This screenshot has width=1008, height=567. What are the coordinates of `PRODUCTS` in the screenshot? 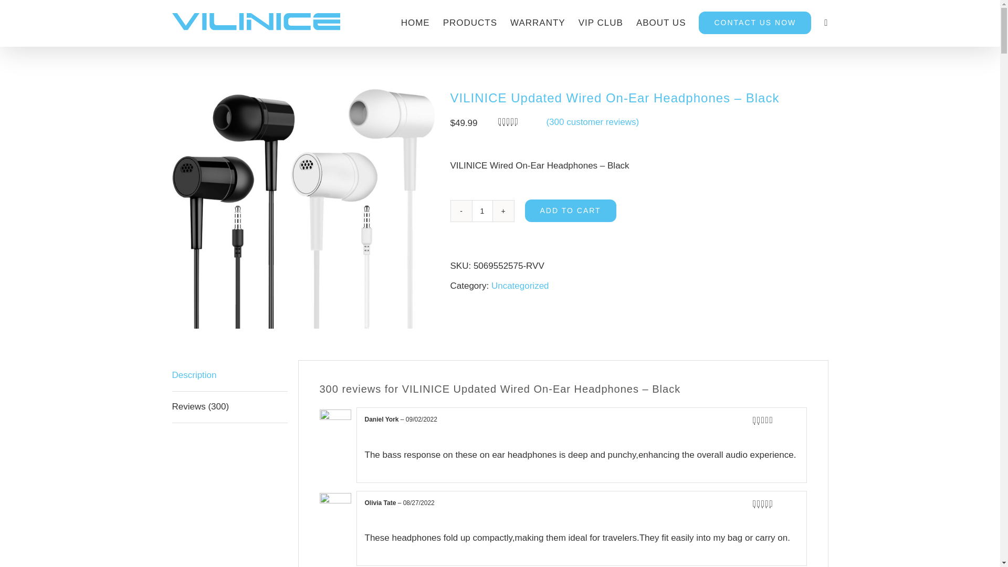 It's located at (470, 22).